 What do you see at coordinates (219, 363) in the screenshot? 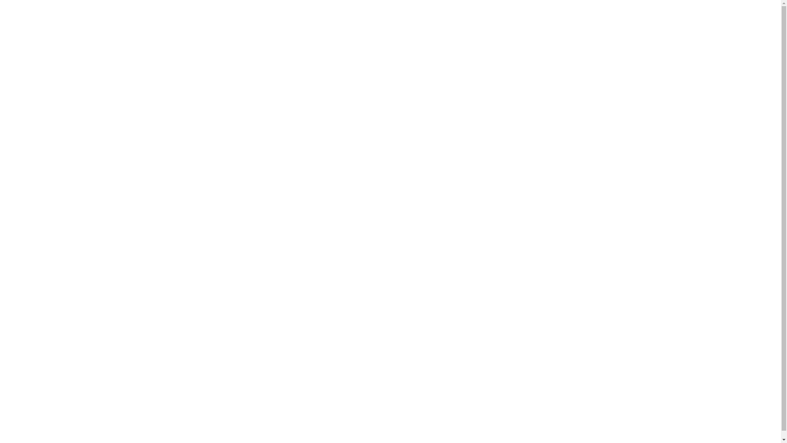
I see `hello@cocowithlove.be` at bounding box center [219, 363].